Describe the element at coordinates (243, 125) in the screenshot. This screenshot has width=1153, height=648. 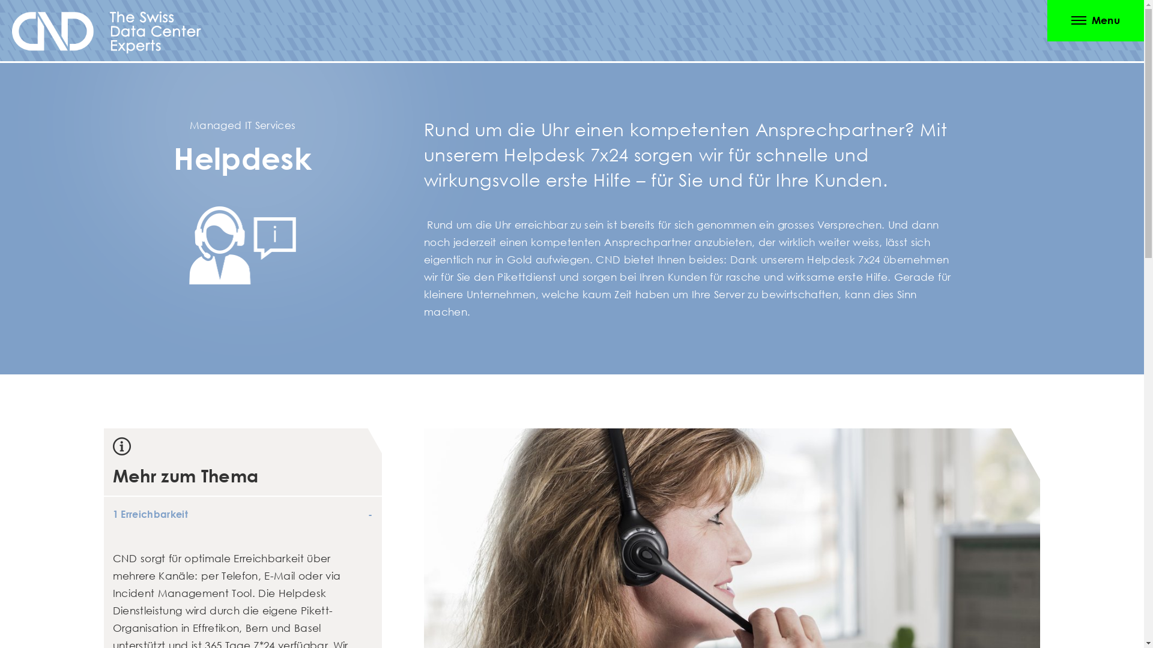
I see `Managed IT Services` at that location.